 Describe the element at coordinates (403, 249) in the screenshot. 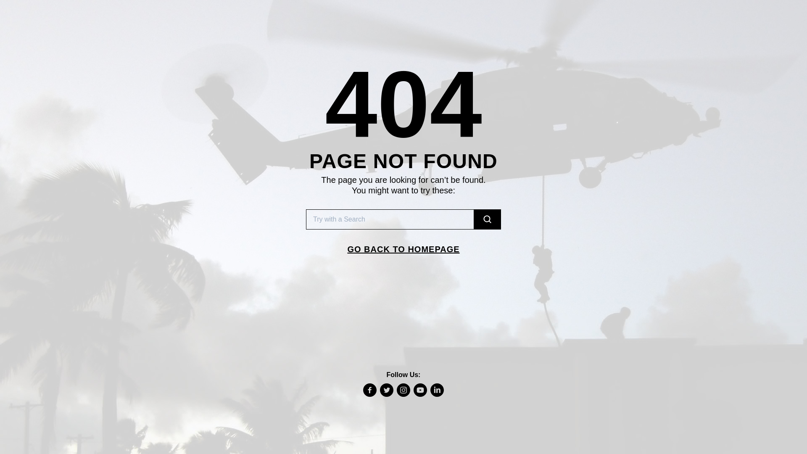

I see `GO BACK TO HOMEPAGE` at that location.